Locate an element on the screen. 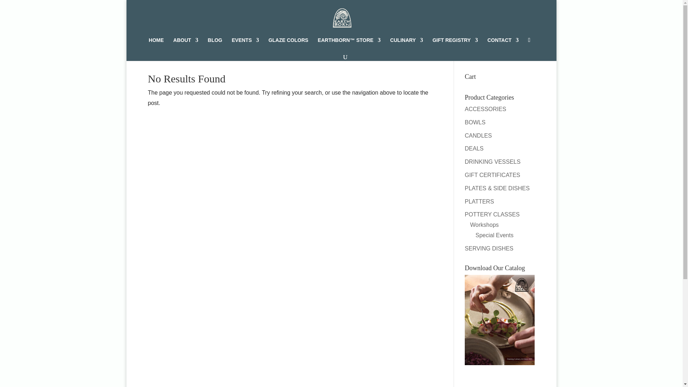  BLOG is located at coordinates (215, 45).